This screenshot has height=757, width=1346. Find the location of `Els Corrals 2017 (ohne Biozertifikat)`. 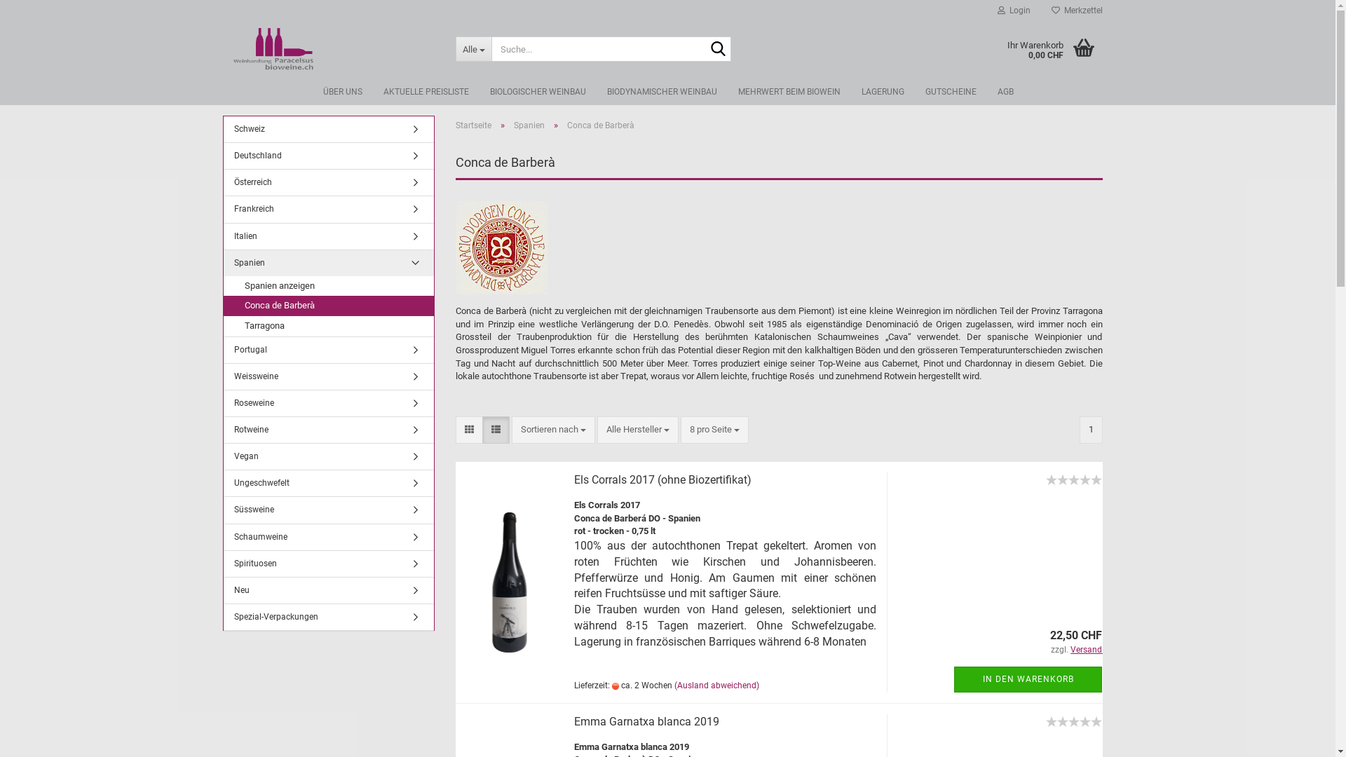

Els Corrals 2017 (ohne Biozertifikat) is located at coordinates (663, 479).